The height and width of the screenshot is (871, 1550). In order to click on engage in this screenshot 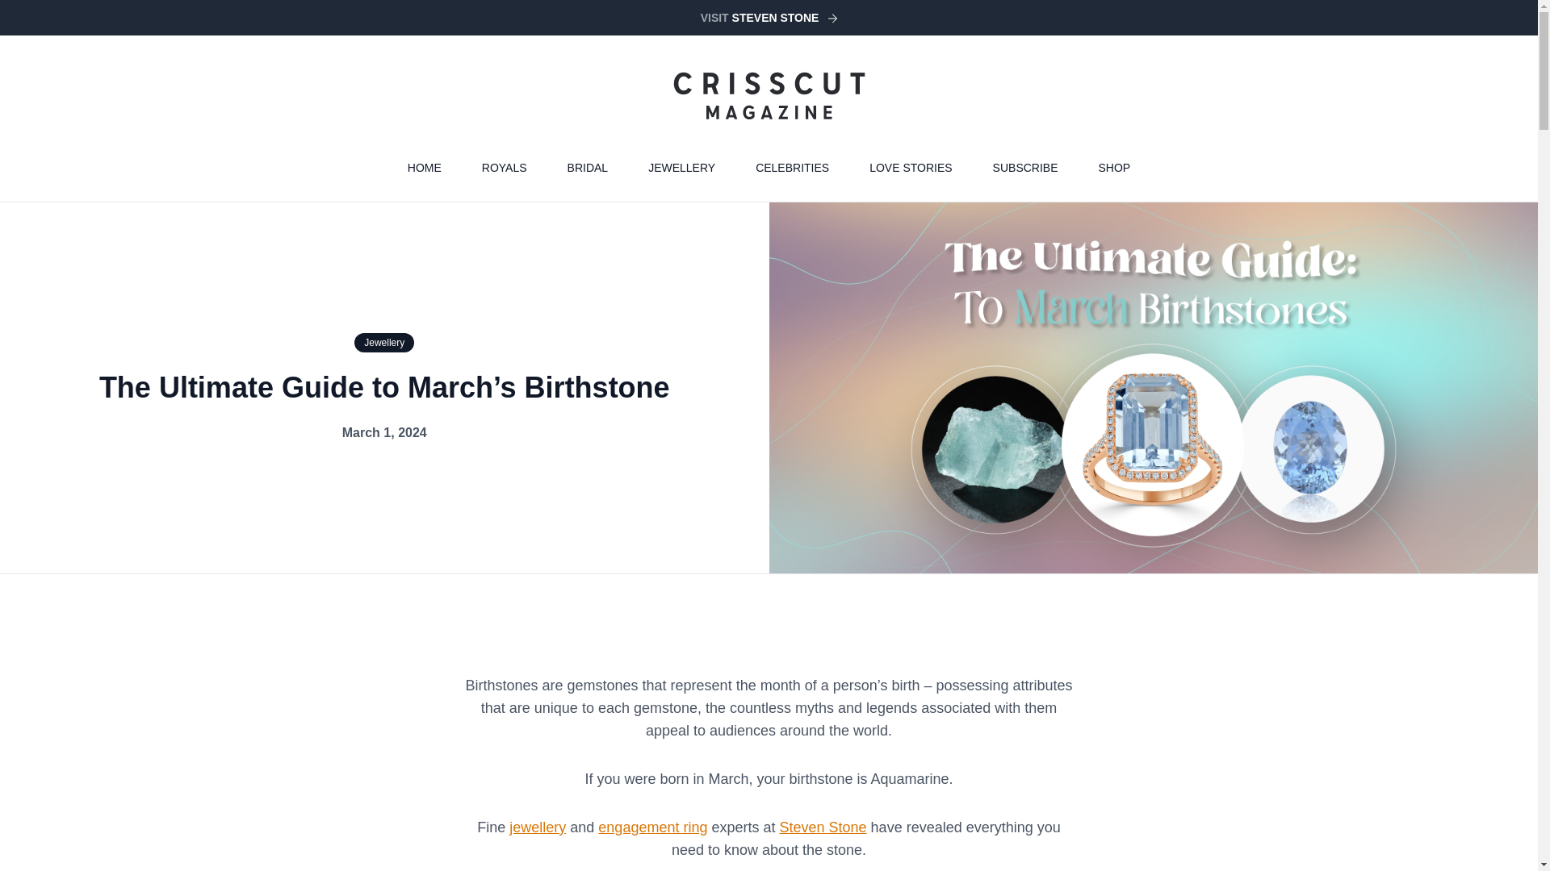, I will do `click(622, 827)`.